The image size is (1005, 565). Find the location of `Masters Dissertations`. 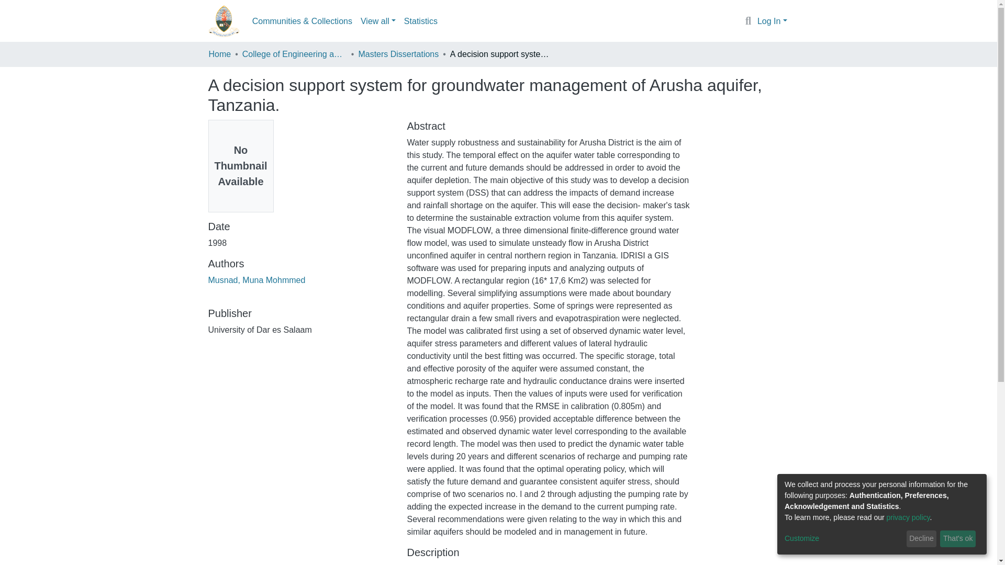

Masters Dissertations is located at coordinates (398, 54).